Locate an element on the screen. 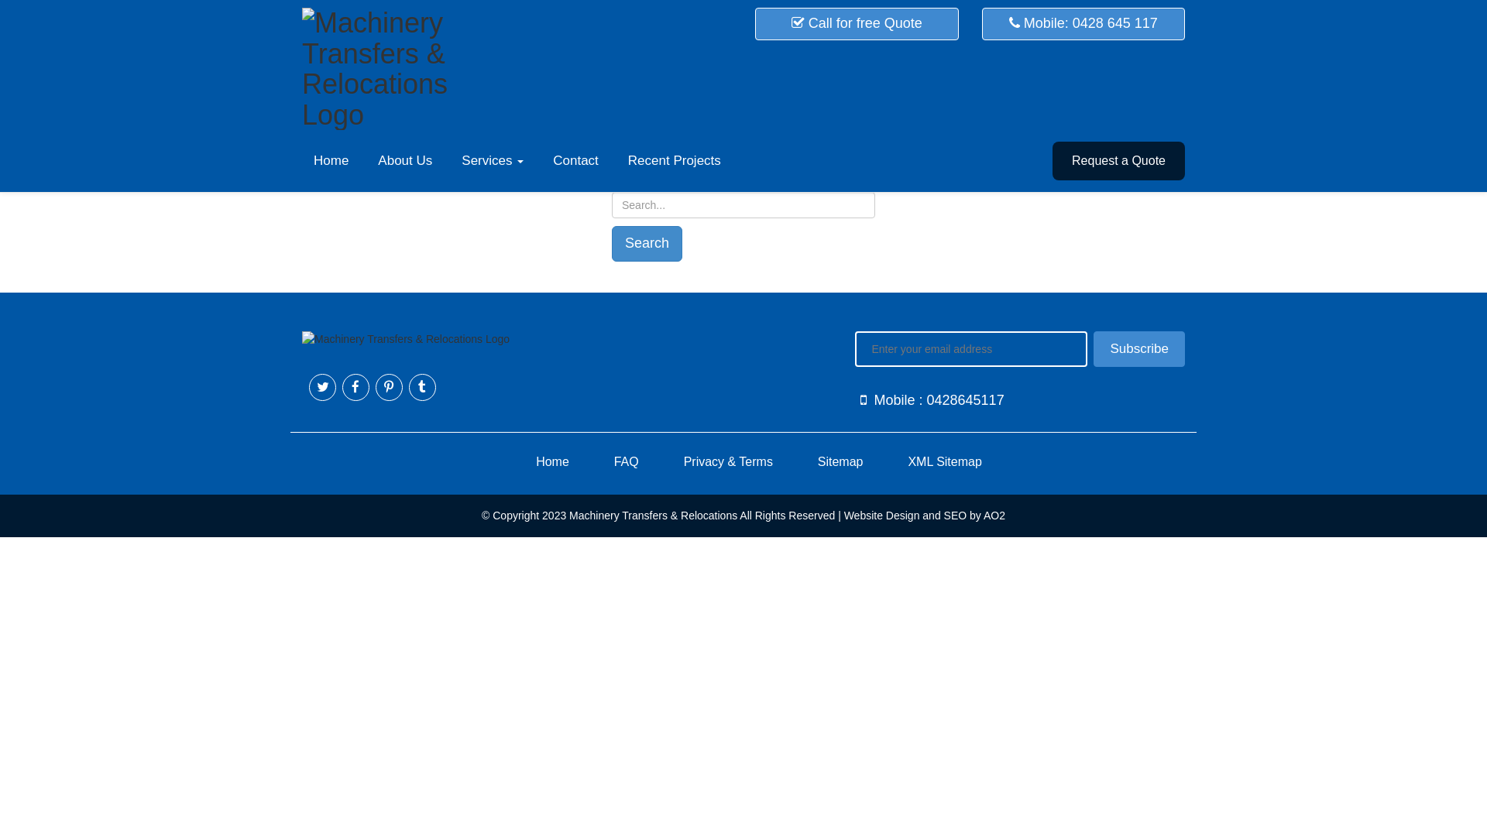  Home is located at coordinates (553, 461).